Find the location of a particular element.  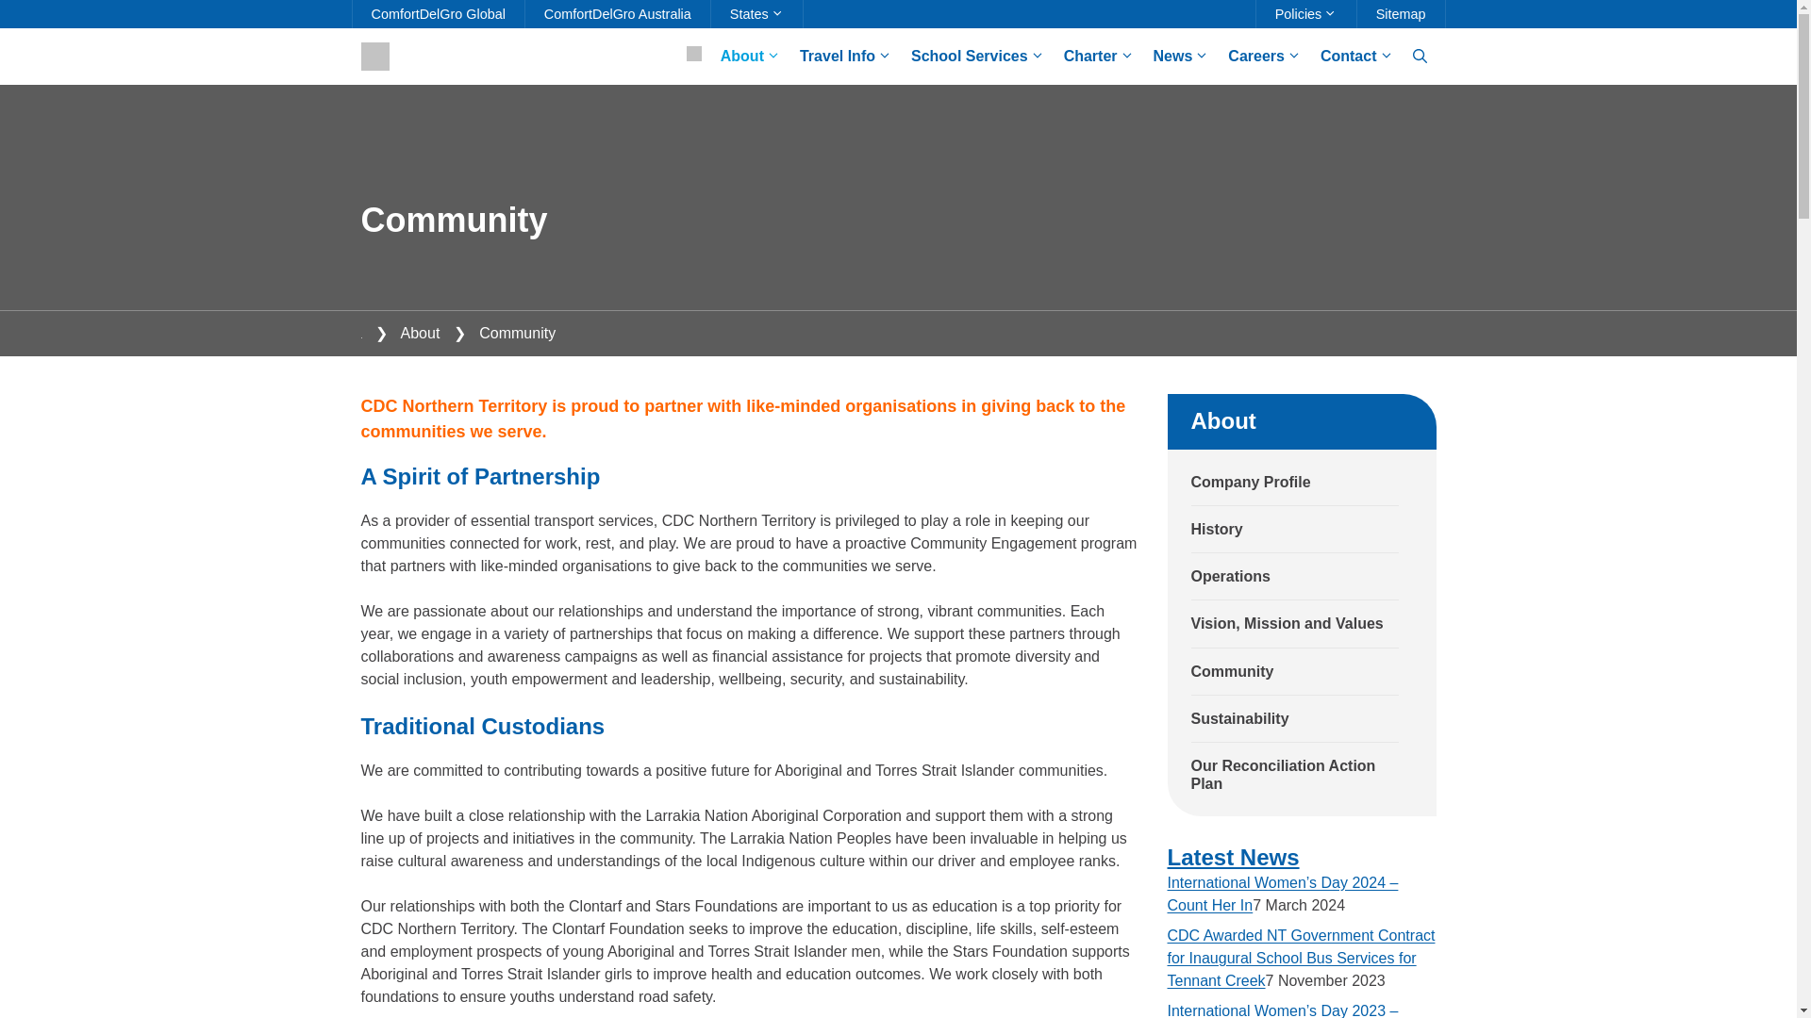

States is located at coordinates (756, 14).